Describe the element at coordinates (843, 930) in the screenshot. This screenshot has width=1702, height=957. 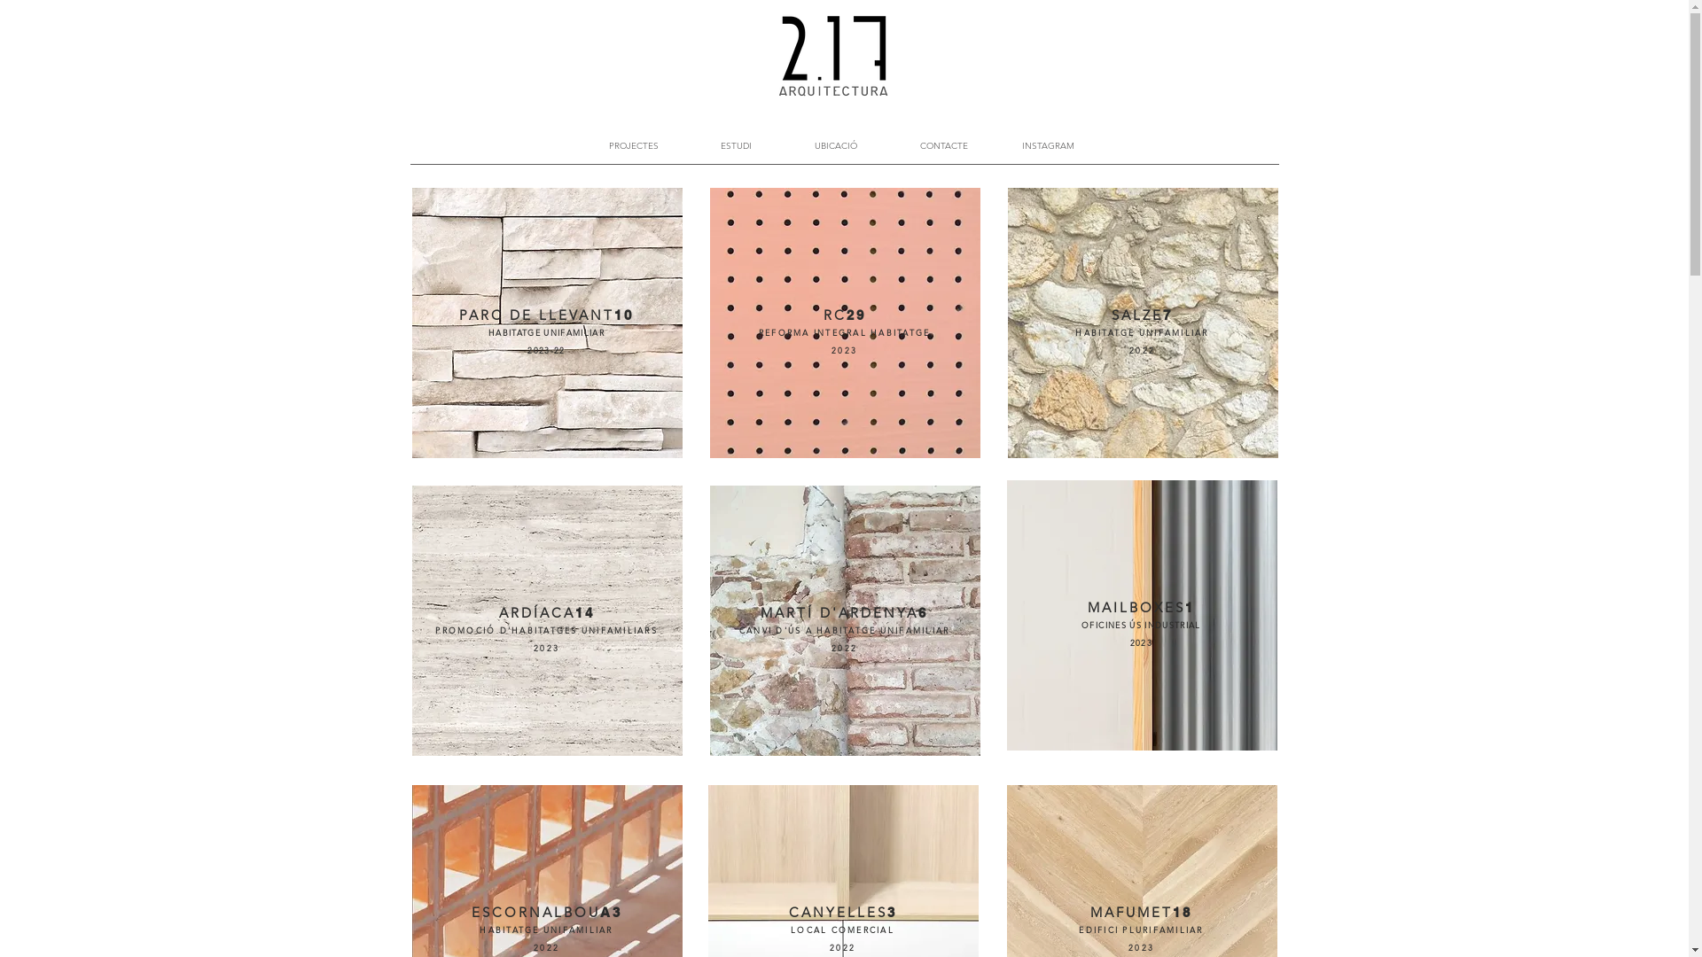
I see `CANYELLES3
LOCAL COMERCIAL
2022` at that location.